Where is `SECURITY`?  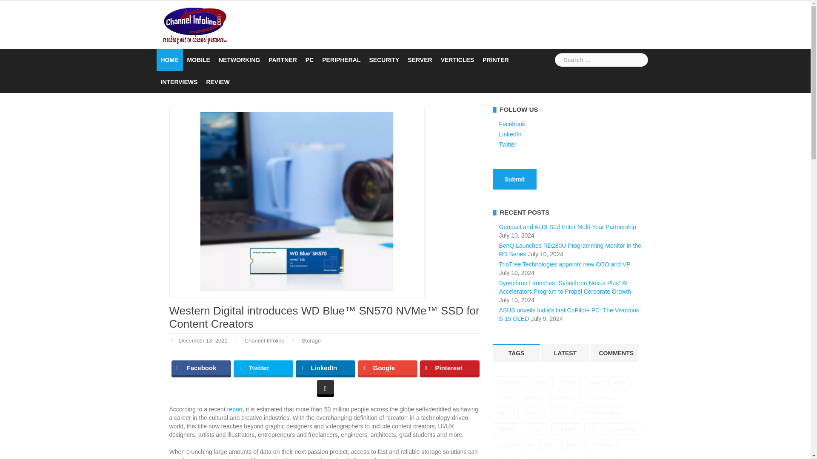 SECURITY is located at coordinates (384, 59).